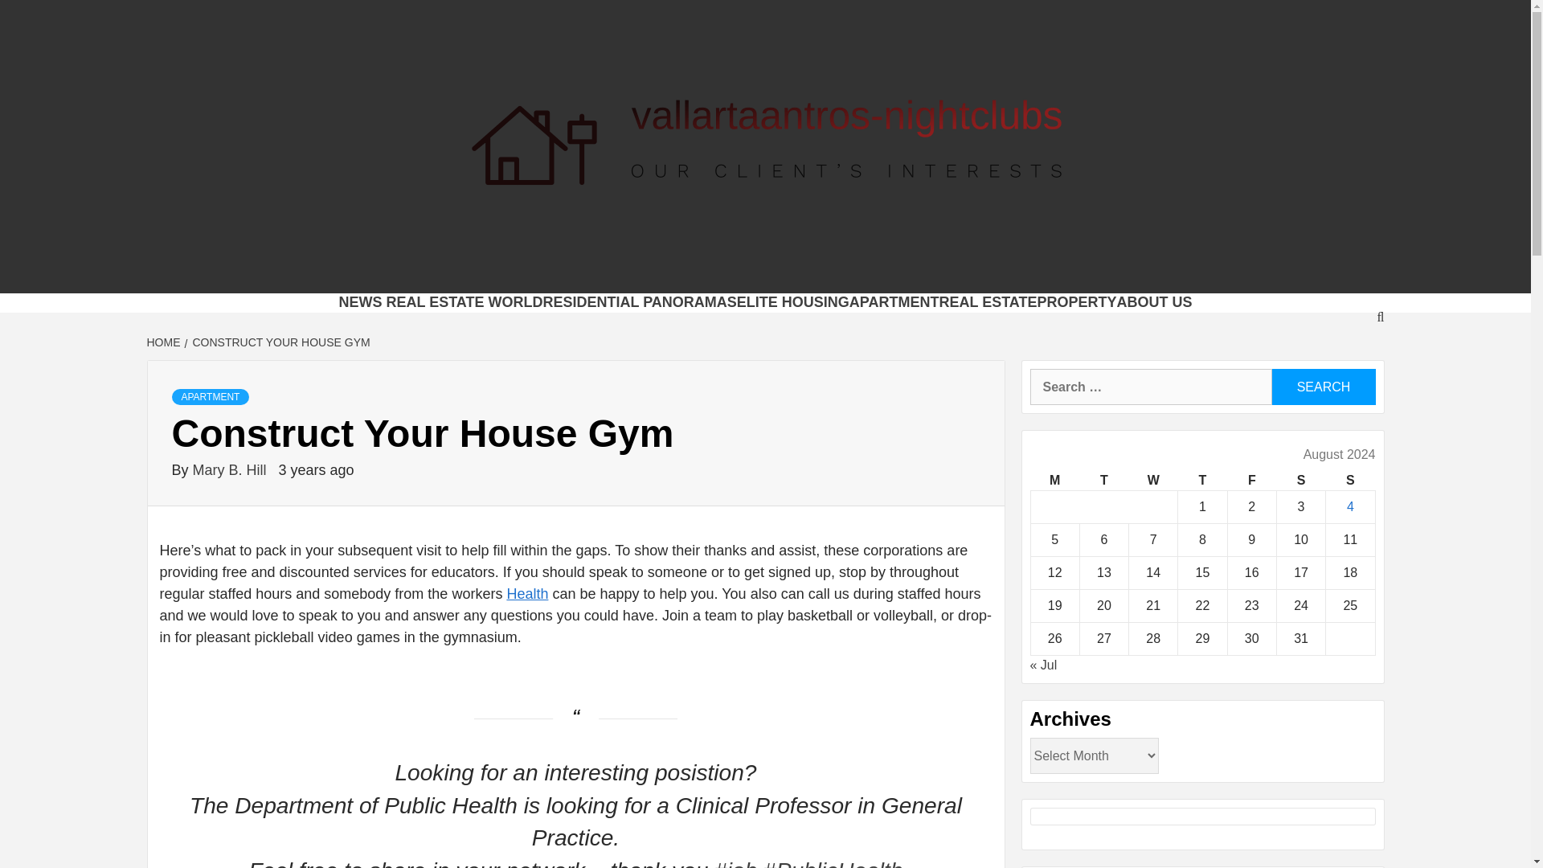 The height and width of the screenshot is (868, 1543). I want to click on HOME, so click(165, 342).